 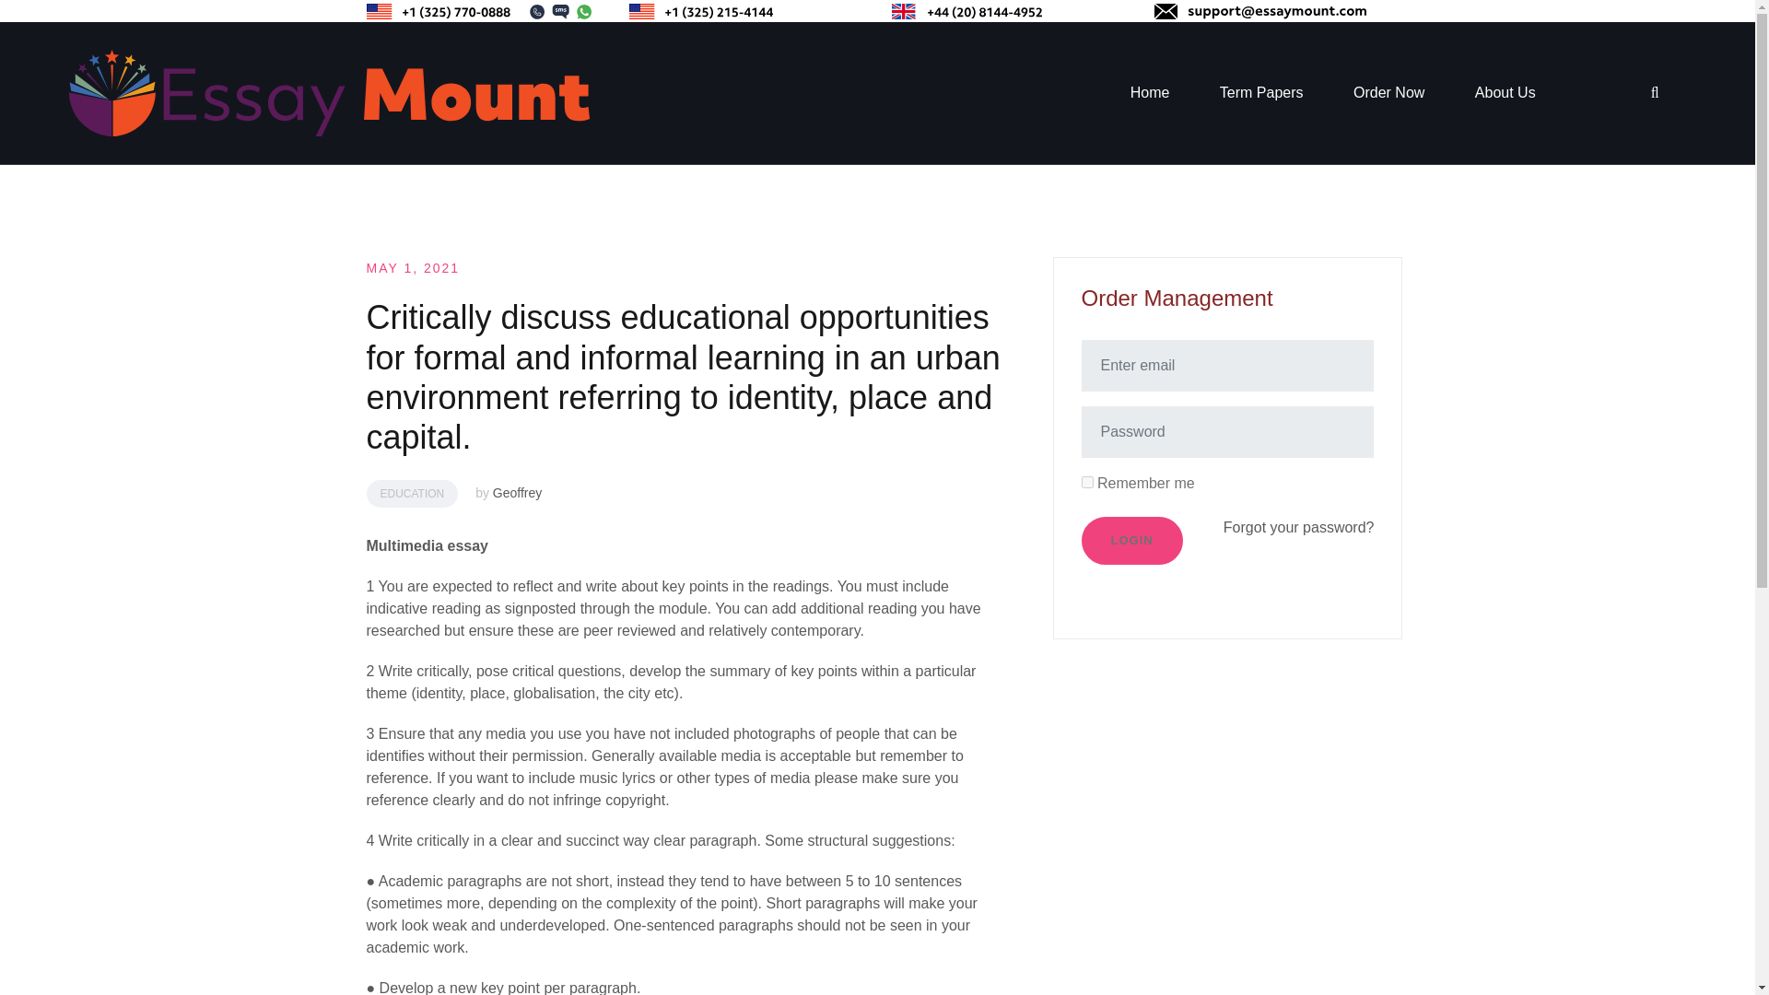 What do you see at coordinates (517, 493) in the screenshot?
I see `Geoffrey` at bounding box center [517, 493].